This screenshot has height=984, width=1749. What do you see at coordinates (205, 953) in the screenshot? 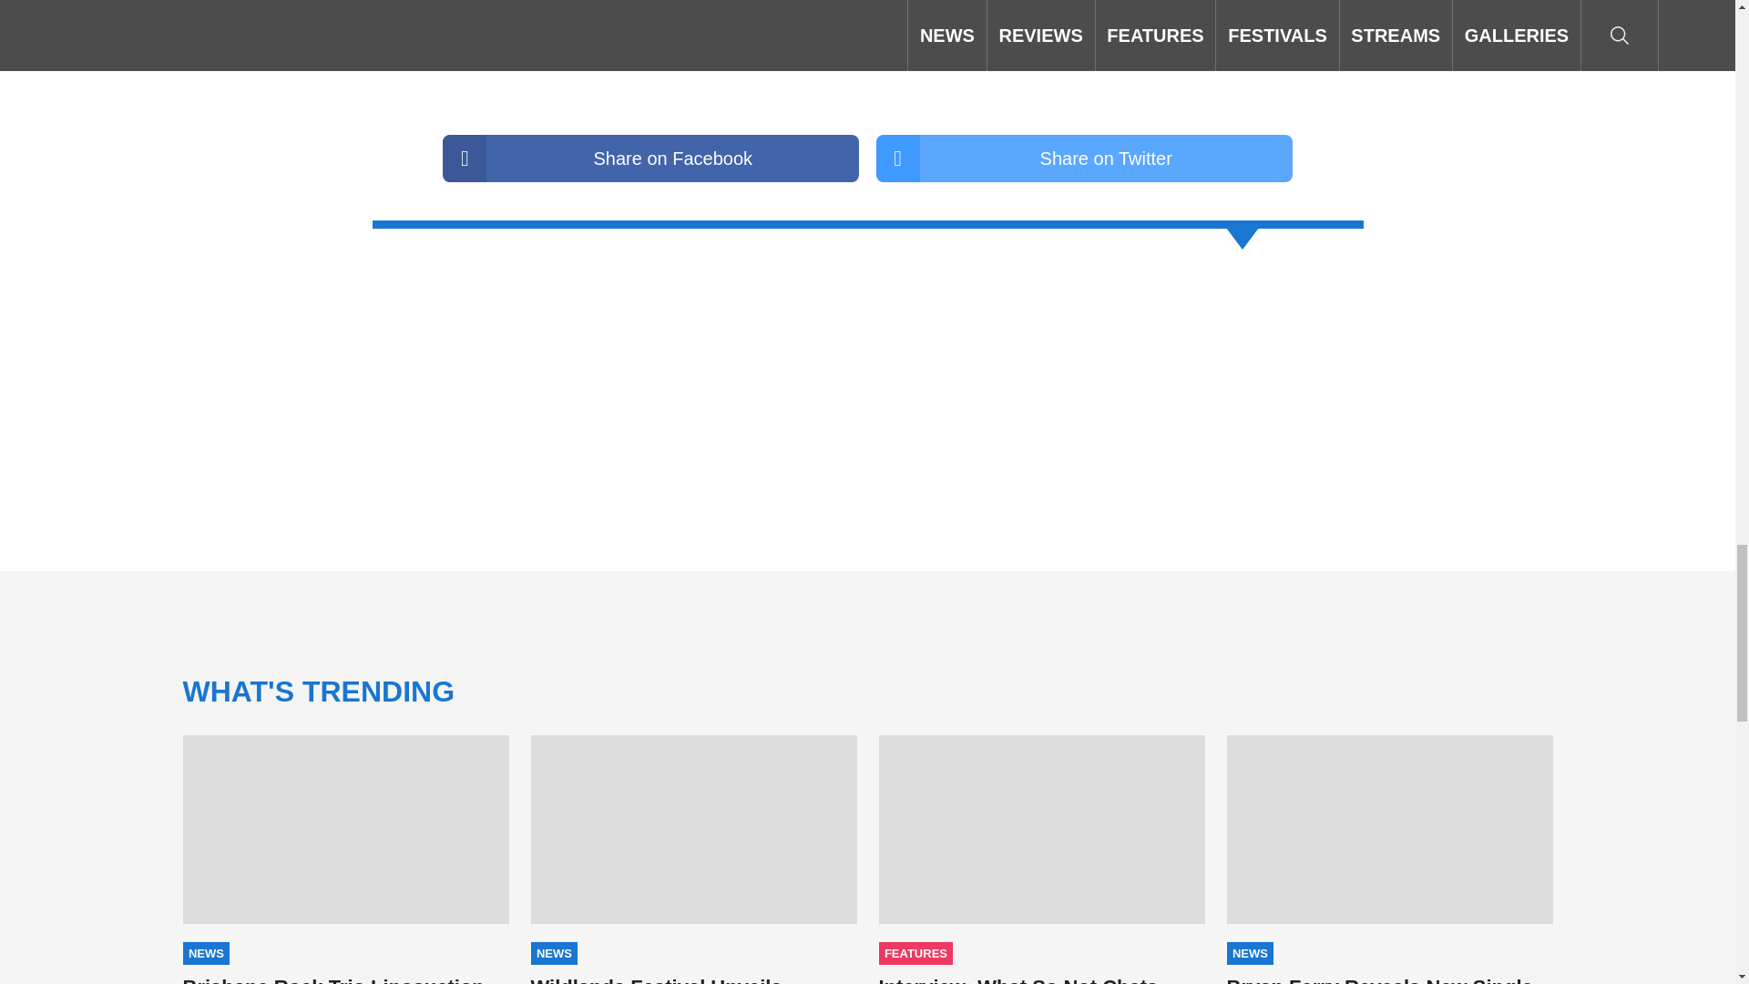
I see `NEWS` at bounding box center [205, 953].